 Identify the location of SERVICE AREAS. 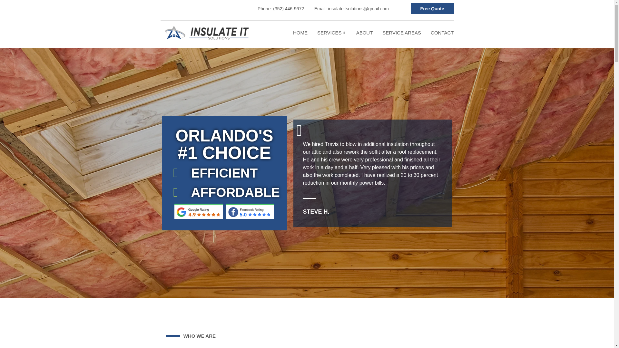
(402, 33).